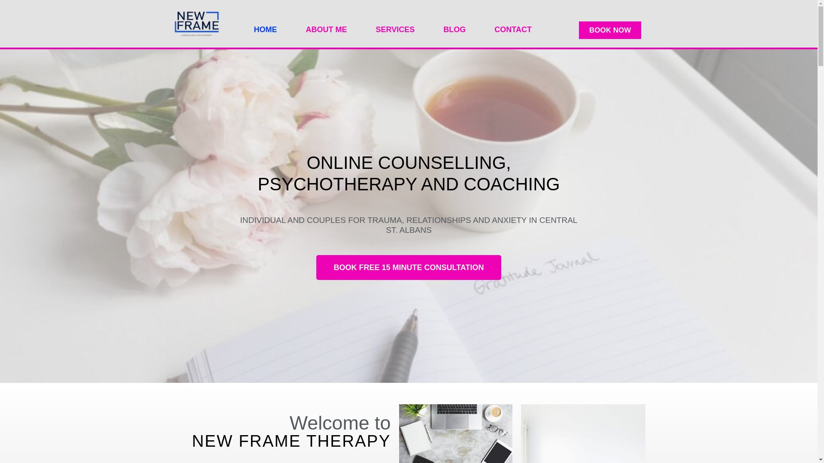  What do you see at coordinates (409, 267) in the screenshot?
I see `BOOK FREE 15 MINUTE CONSULTATION` at bounding box center [409, 267].